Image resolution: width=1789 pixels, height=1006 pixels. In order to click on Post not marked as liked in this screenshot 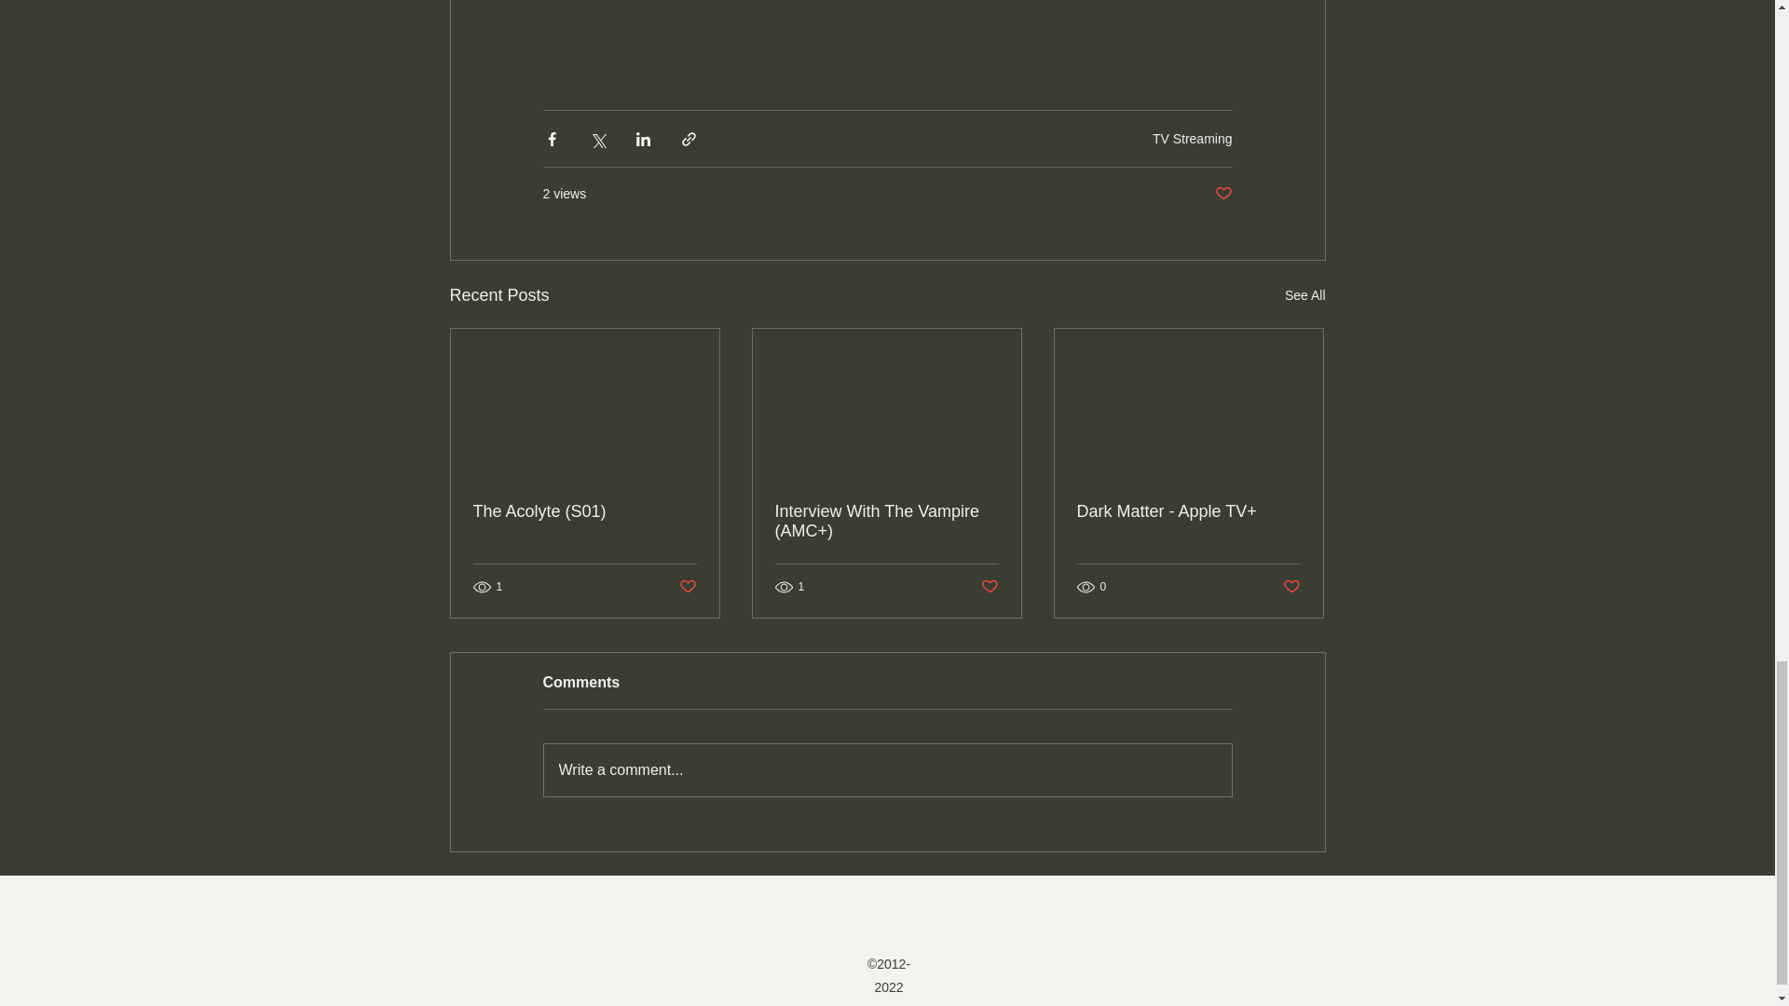, I will do `click(1222, 194)`.